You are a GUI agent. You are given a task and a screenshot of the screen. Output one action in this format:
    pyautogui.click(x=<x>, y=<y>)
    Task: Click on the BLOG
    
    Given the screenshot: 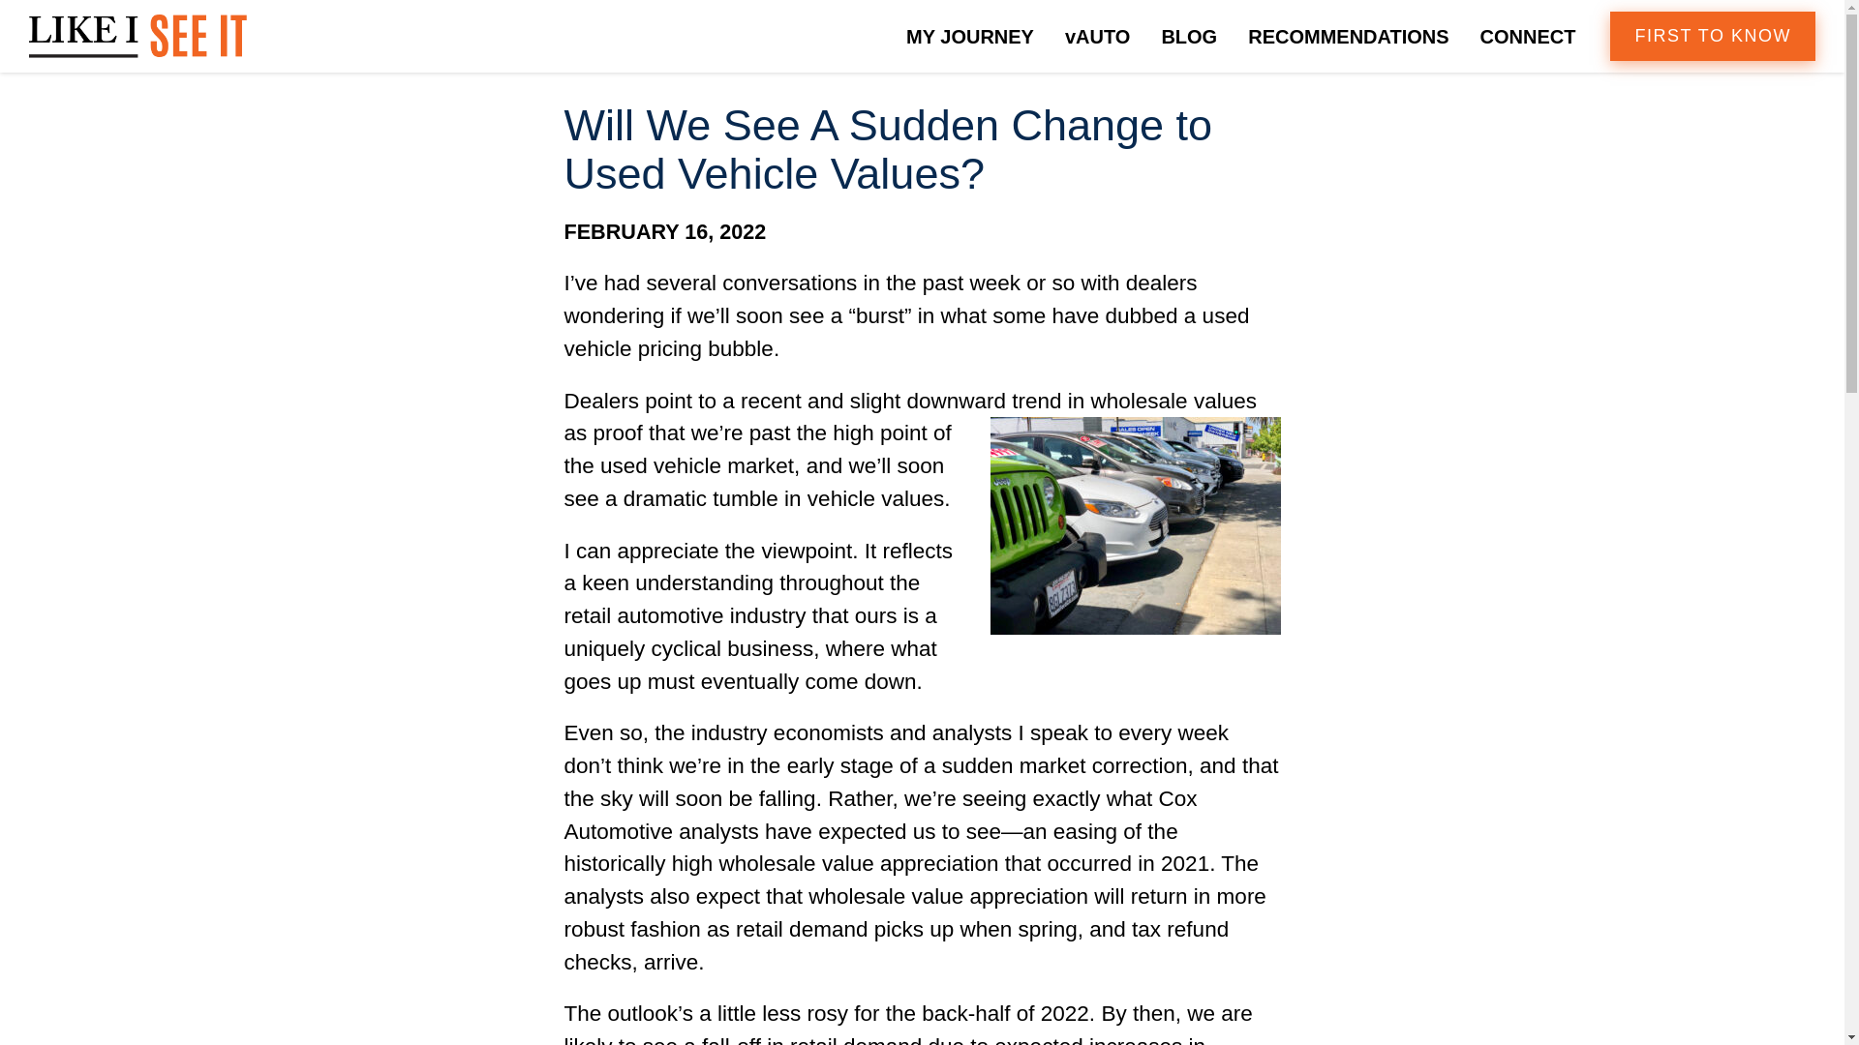 What is the action you would take?
    pyautogui.click(x=1188, y=35)
    